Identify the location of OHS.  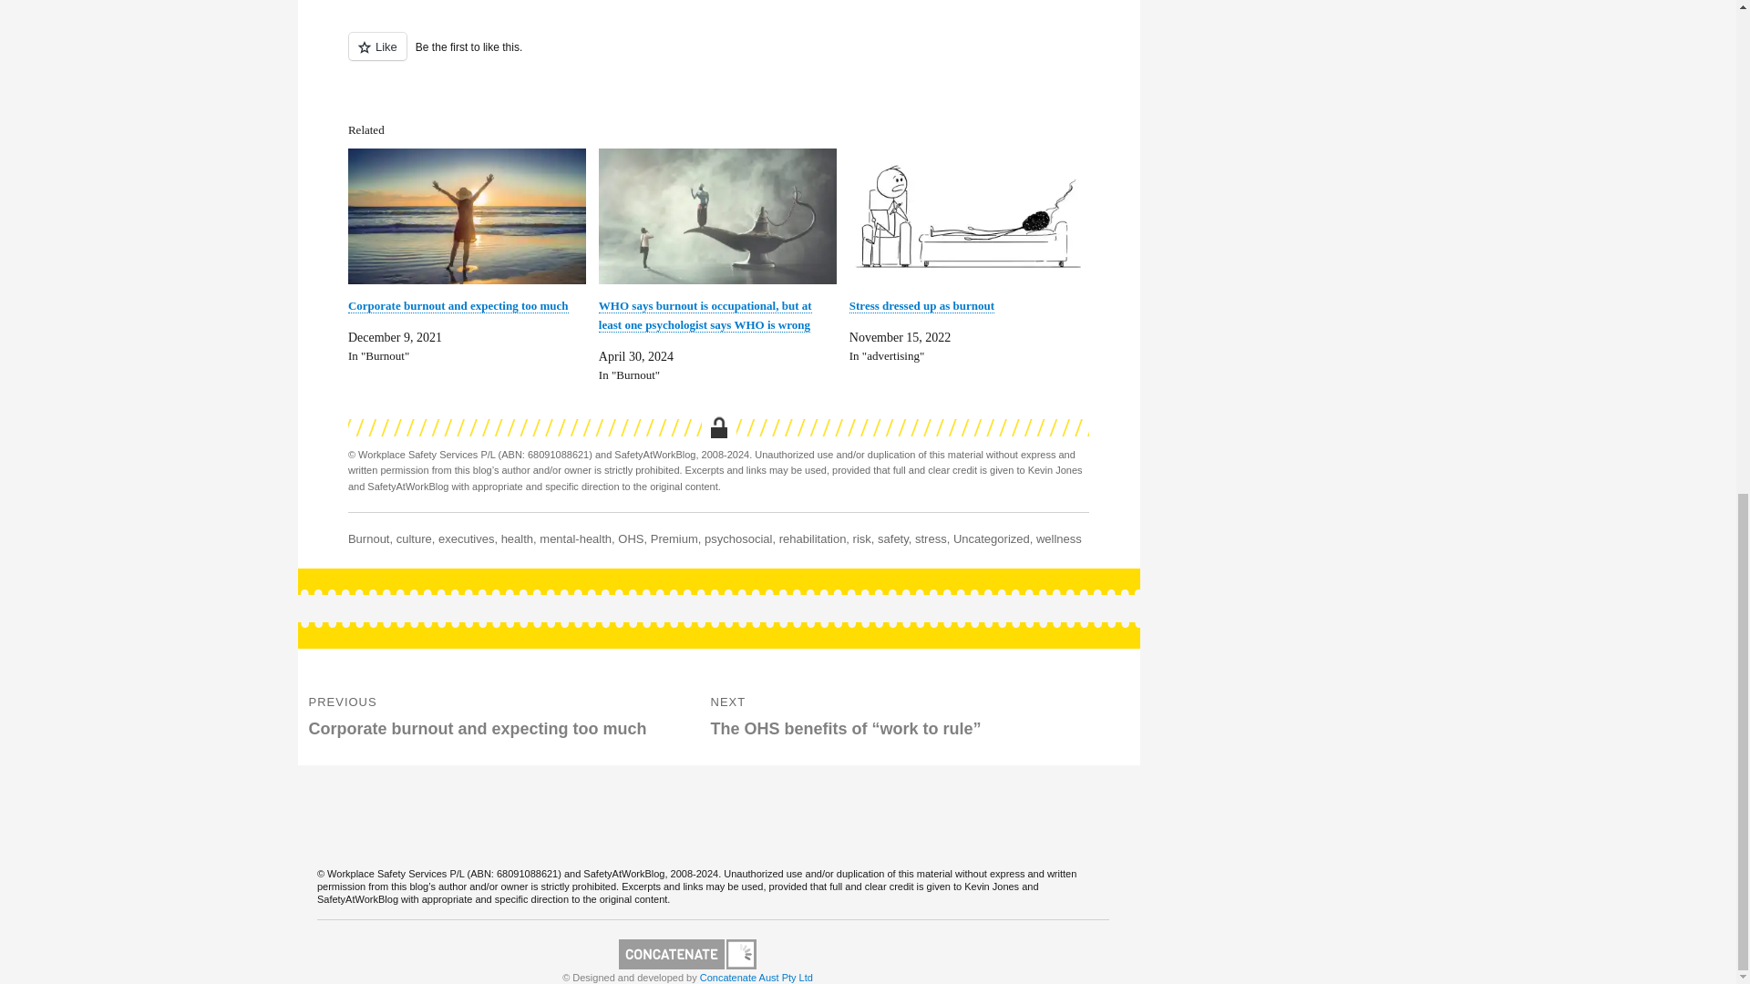
(631, 539).